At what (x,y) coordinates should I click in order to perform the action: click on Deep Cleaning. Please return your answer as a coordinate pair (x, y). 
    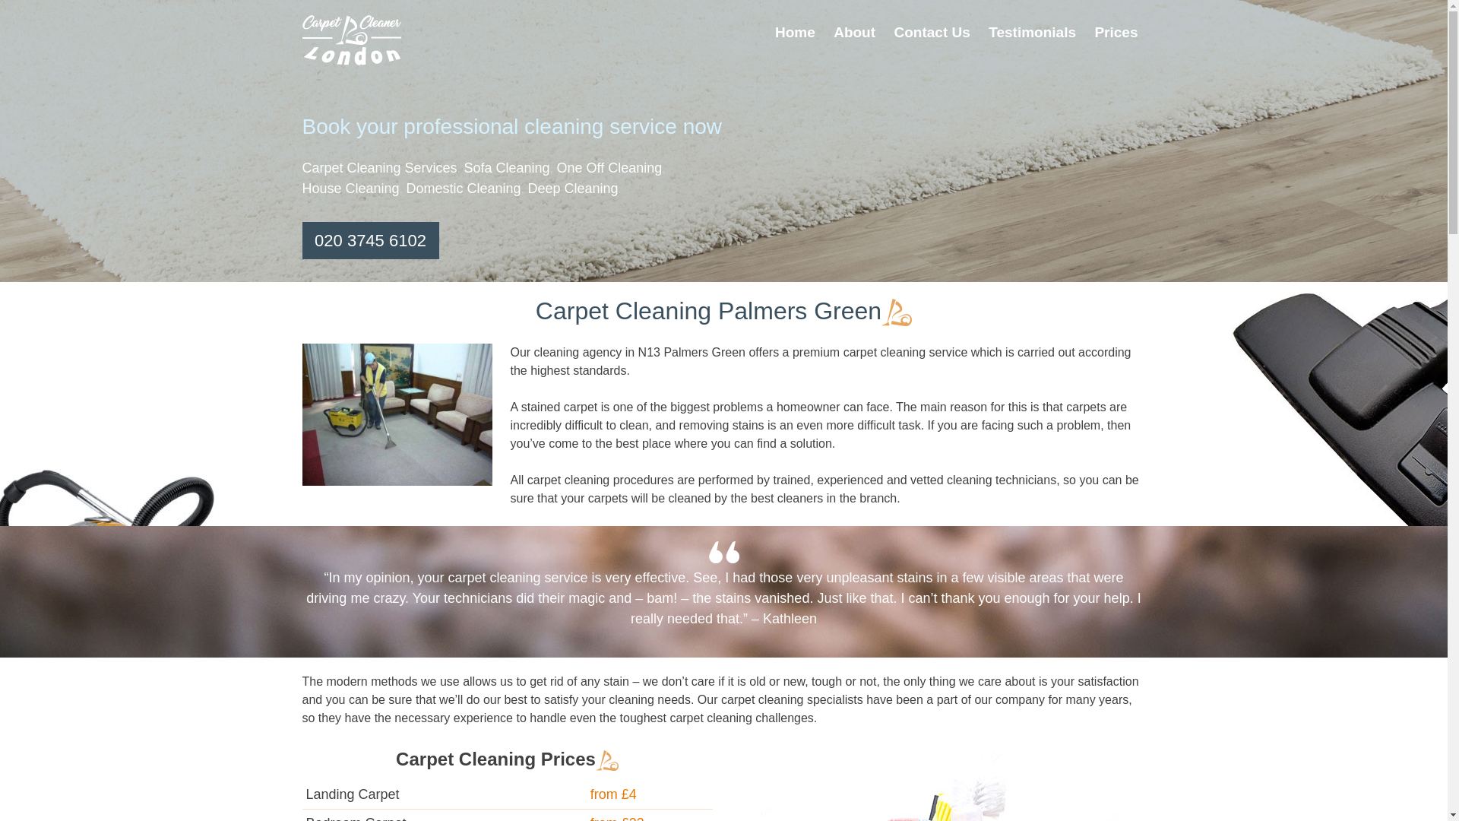
    Looking at the image, I should click on (571, 189).